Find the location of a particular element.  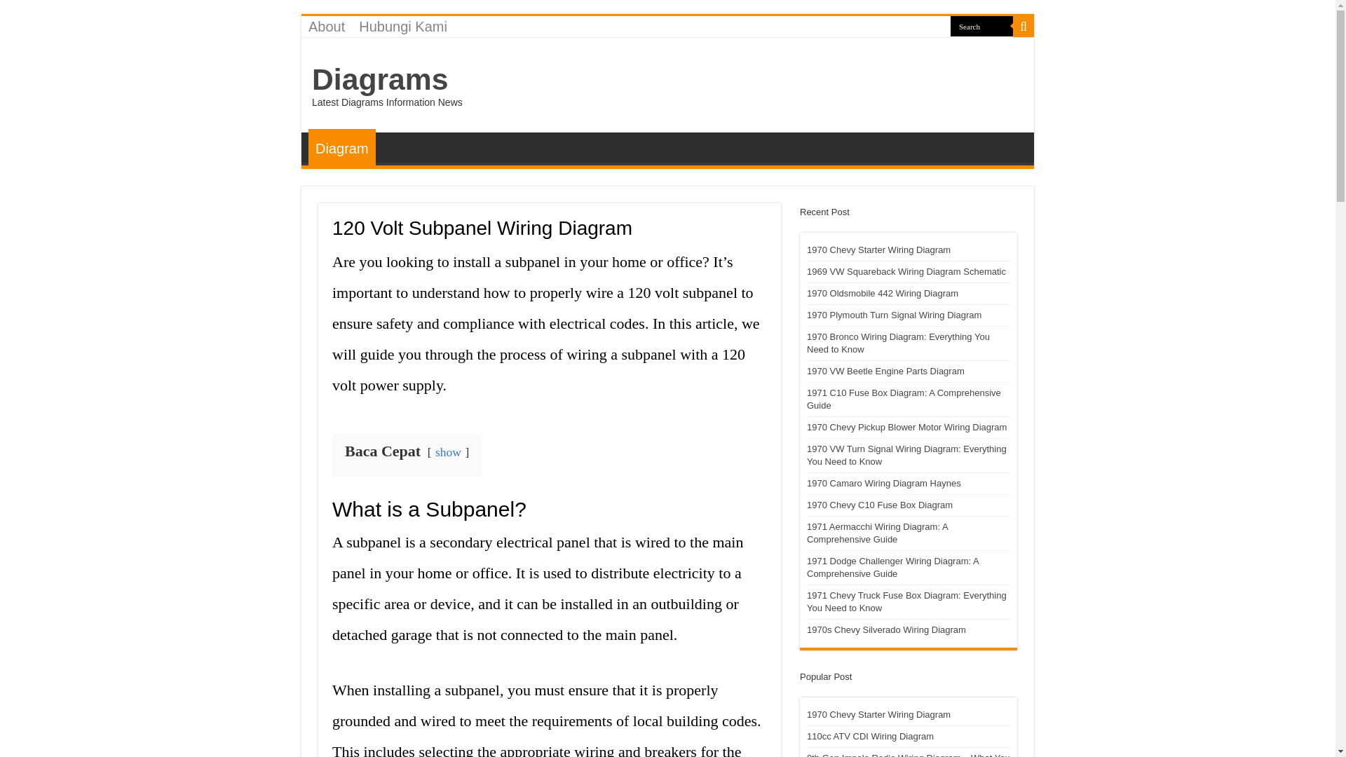

Diagrams is located at coordinates (380, 79).